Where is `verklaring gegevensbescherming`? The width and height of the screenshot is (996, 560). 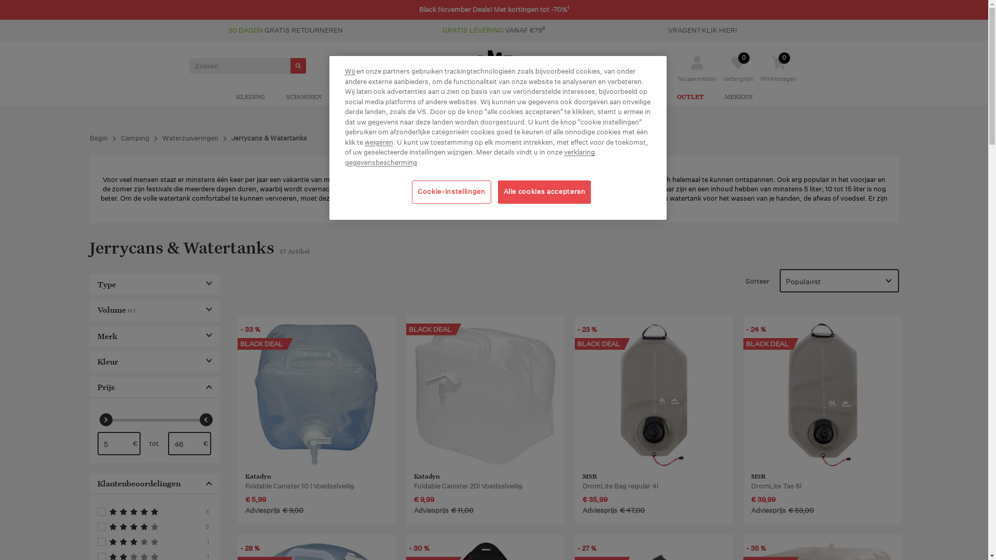 verklaring gegevensbescherming is located at coordinates (469, 158).